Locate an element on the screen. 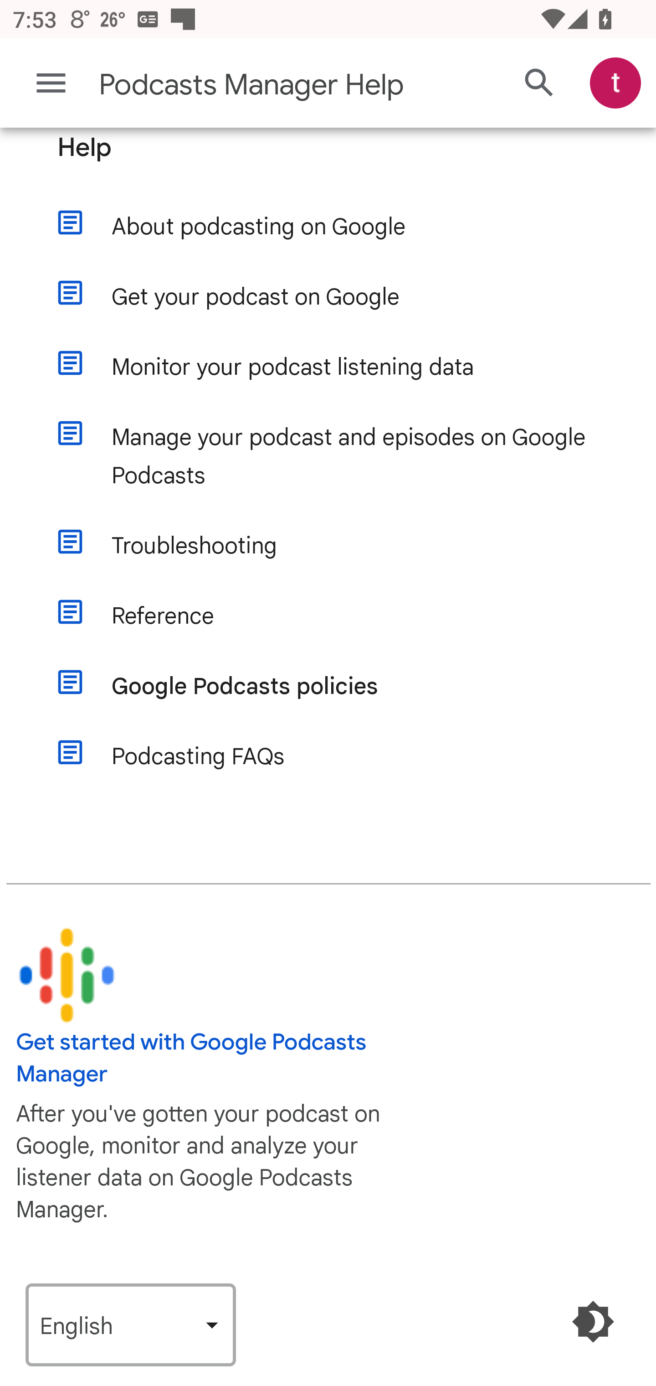  Help Help Help is located at coordinates (329, 160).